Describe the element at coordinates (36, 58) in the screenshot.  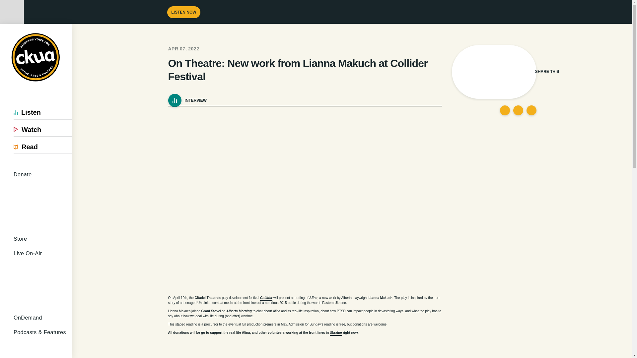
I see `CKUA Home` at that location.